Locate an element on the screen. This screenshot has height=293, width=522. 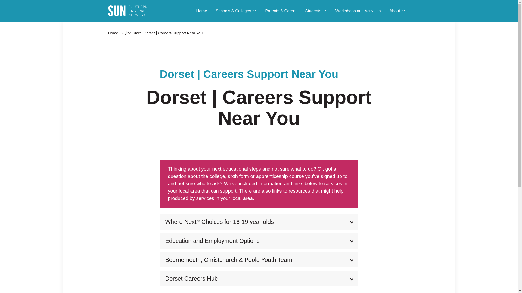
Education and Employment Options is located at coordinates (259, 241).